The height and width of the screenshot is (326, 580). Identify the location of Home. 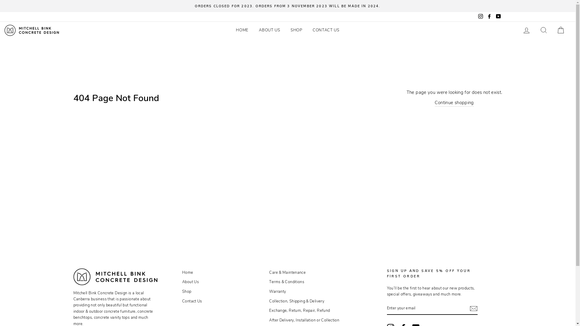
(188, 273).